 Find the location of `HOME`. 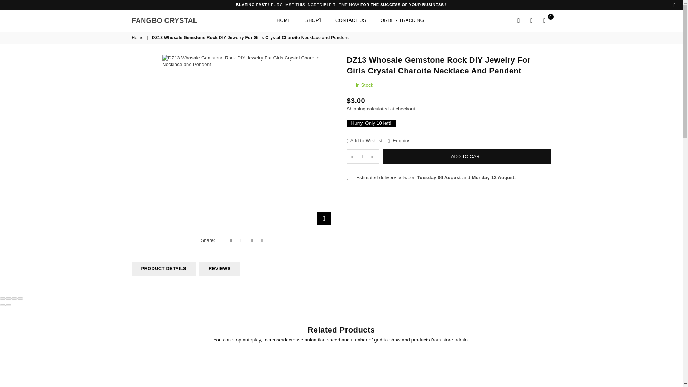

HOME is located at coordinates (519, 20).